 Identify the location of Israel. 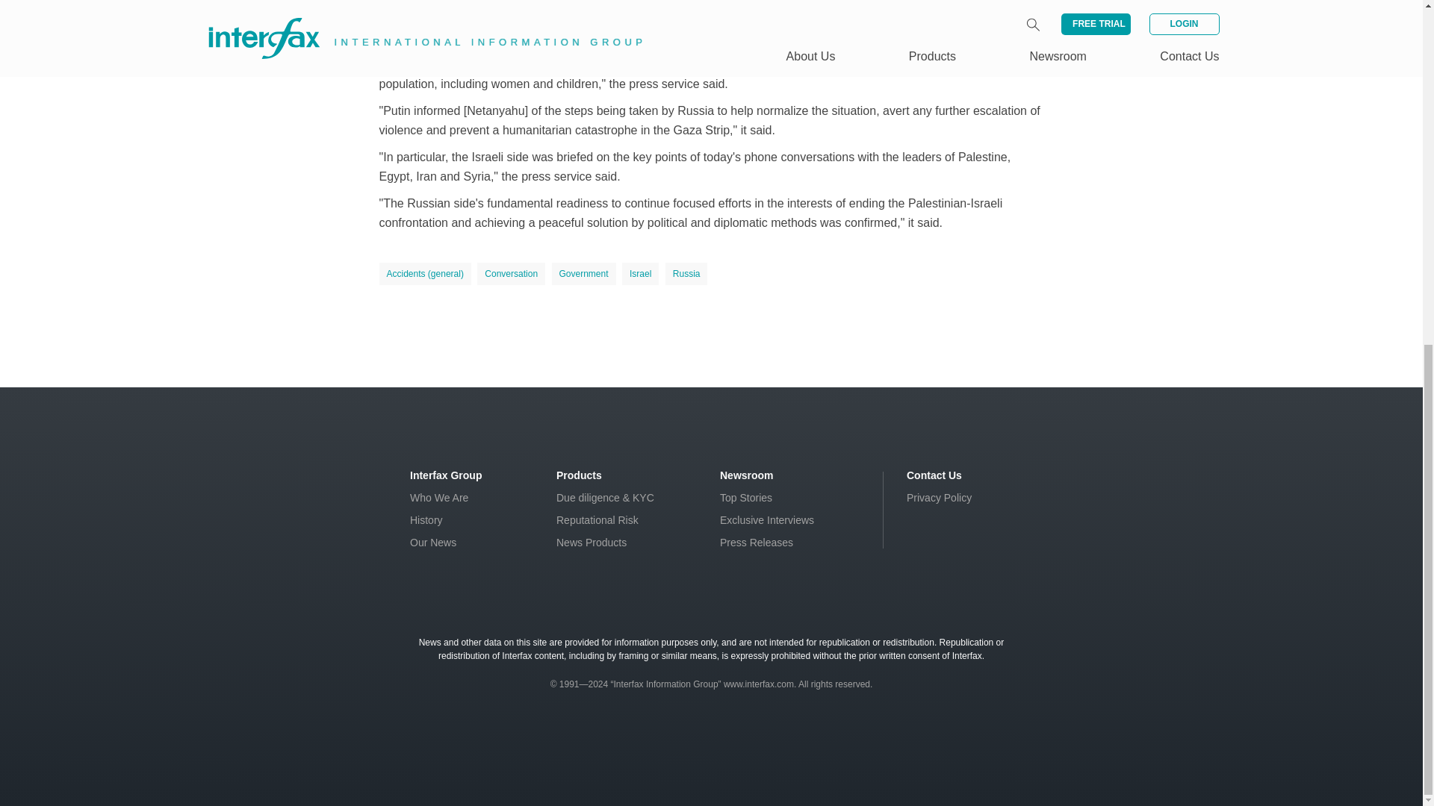
(640, 274).